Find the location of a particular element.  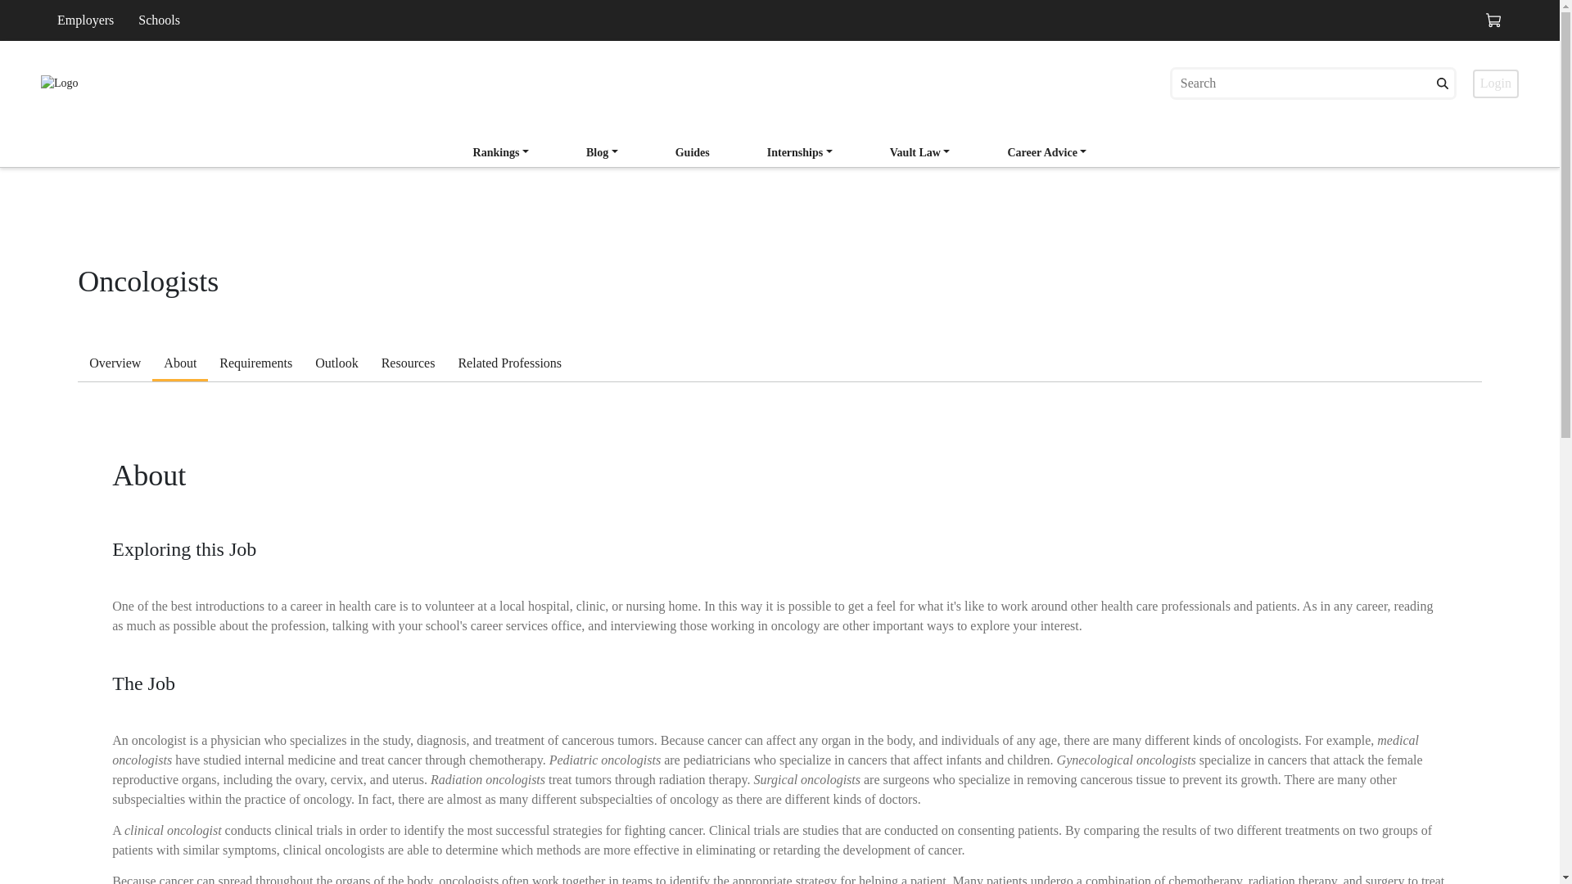

Internships is located at coordinates (800, 154).